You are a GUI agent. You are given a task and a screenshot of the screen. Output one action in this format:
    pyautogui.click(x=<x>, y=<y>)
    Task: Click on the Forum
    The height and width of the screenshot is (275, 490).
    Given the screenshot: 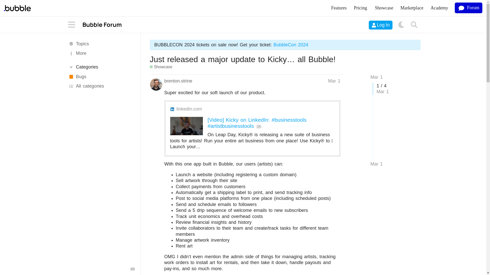 What is the action you would take?
    pyautogui.click(x=468, y=8)
    